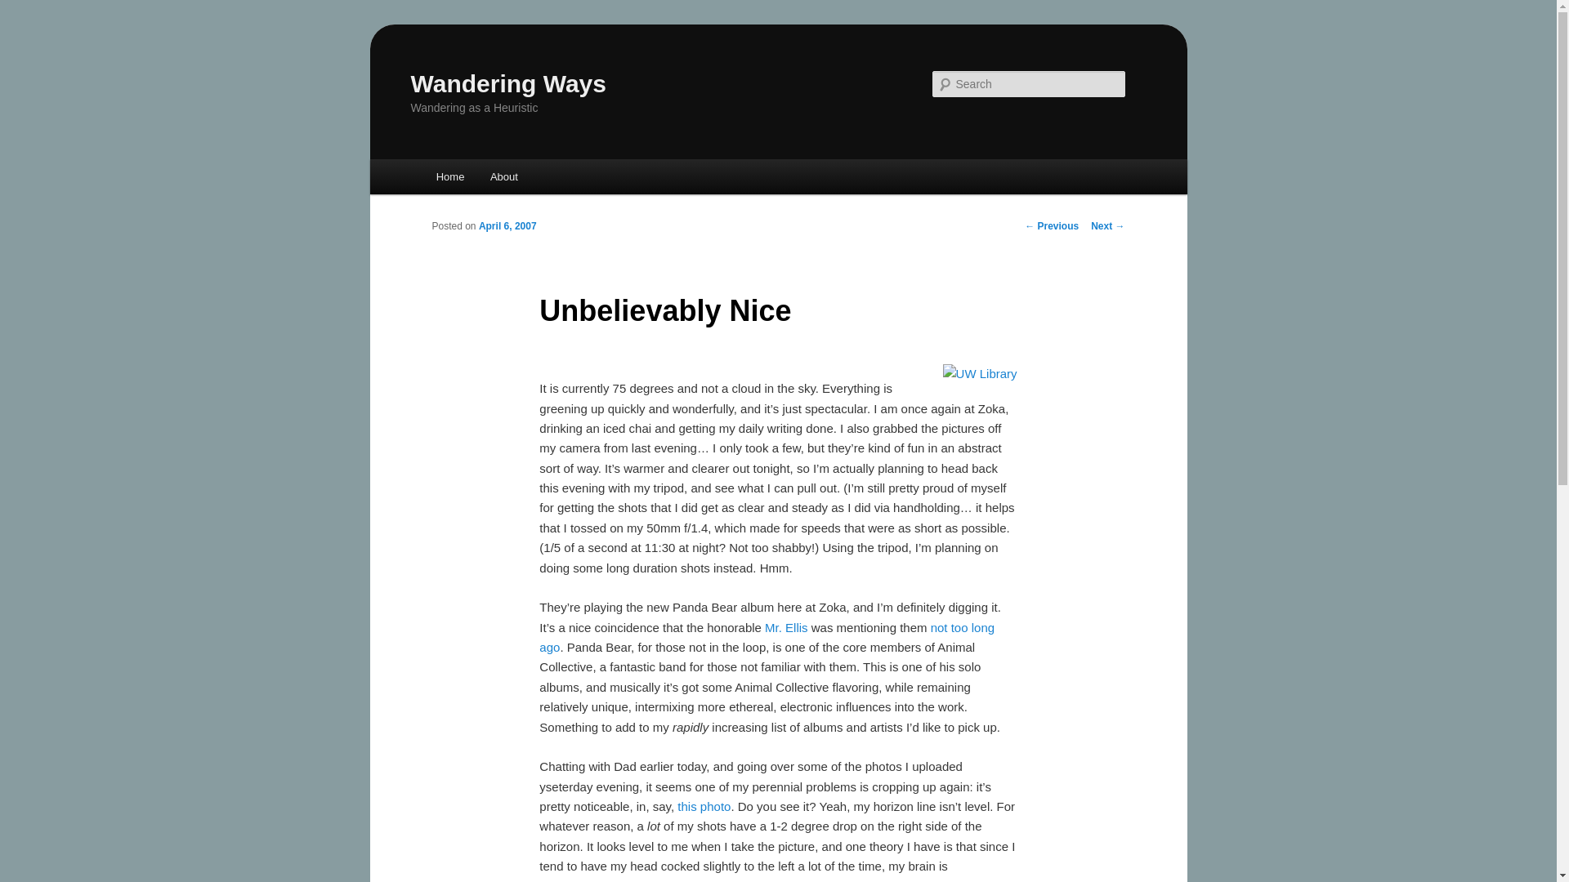 The height and width of the screenshot is (882, 1569). I want to click on April 6, 2007, so click(507, 226).